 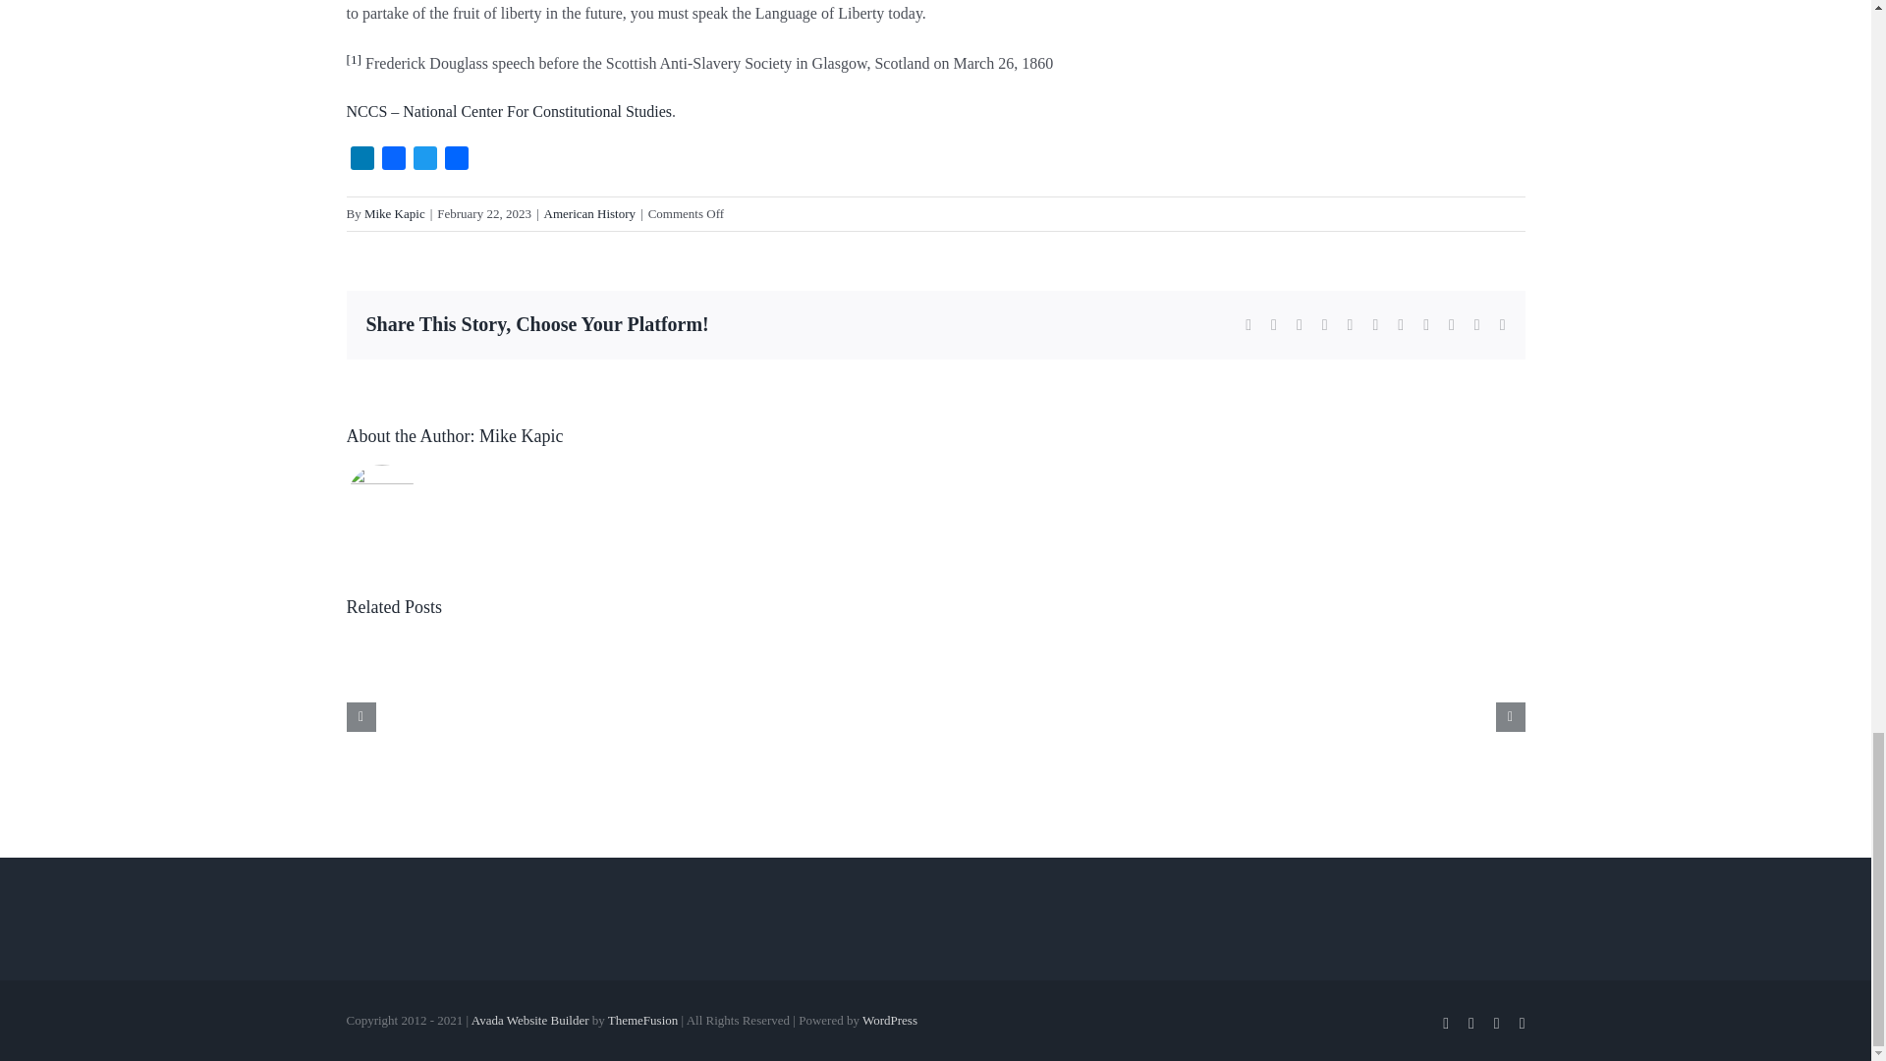 I want to click on Twitter, so click(x=424, y=161).